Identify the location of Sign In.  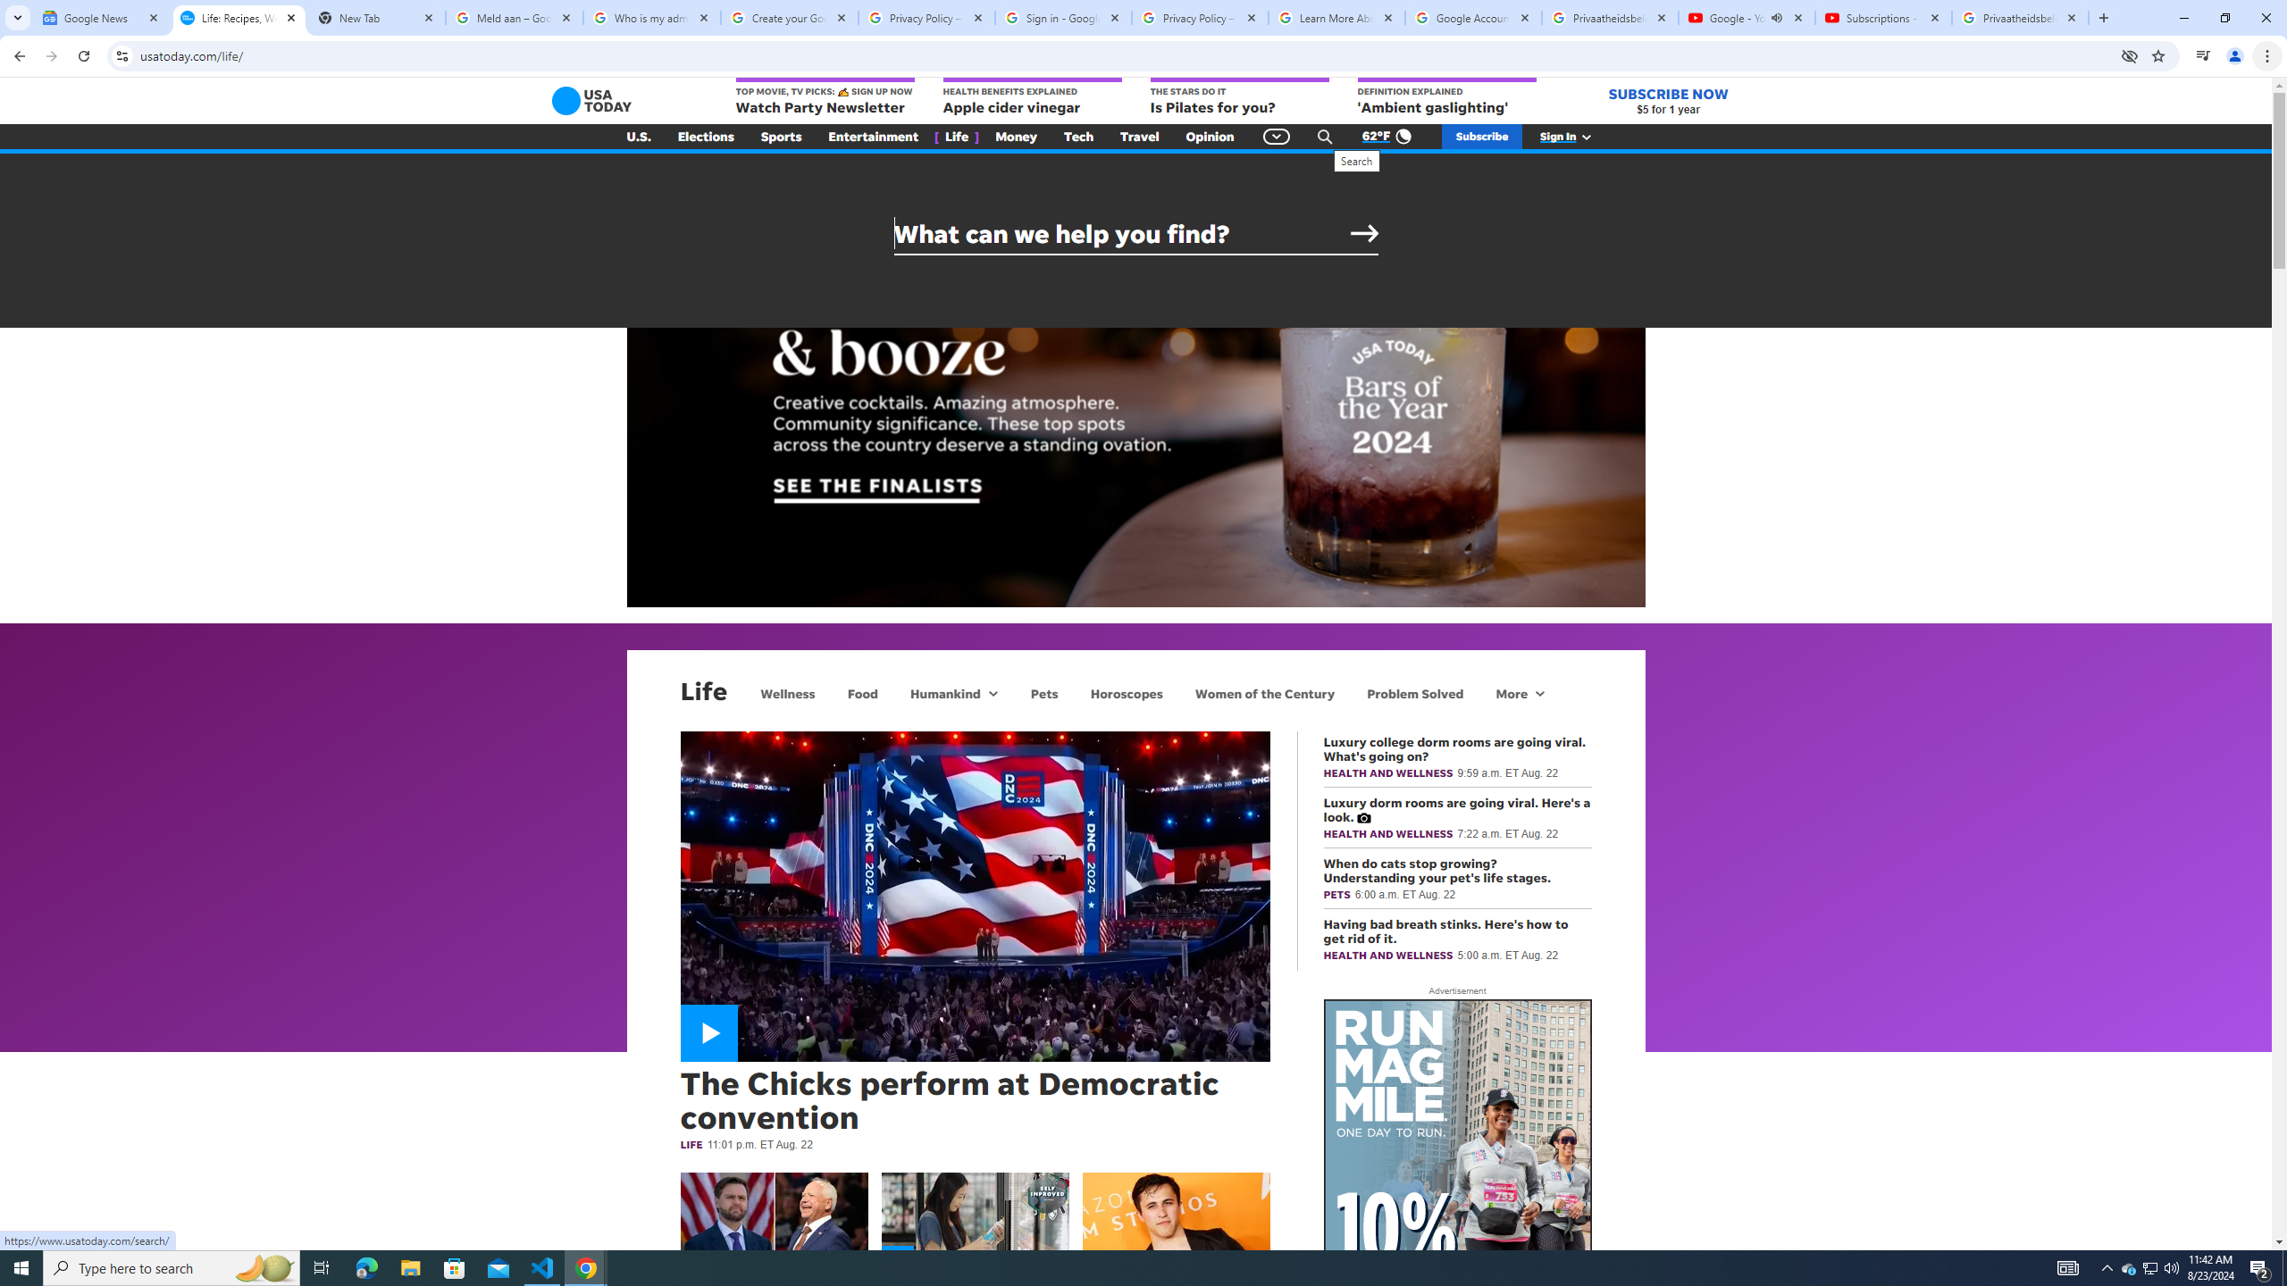
(1575, 137).